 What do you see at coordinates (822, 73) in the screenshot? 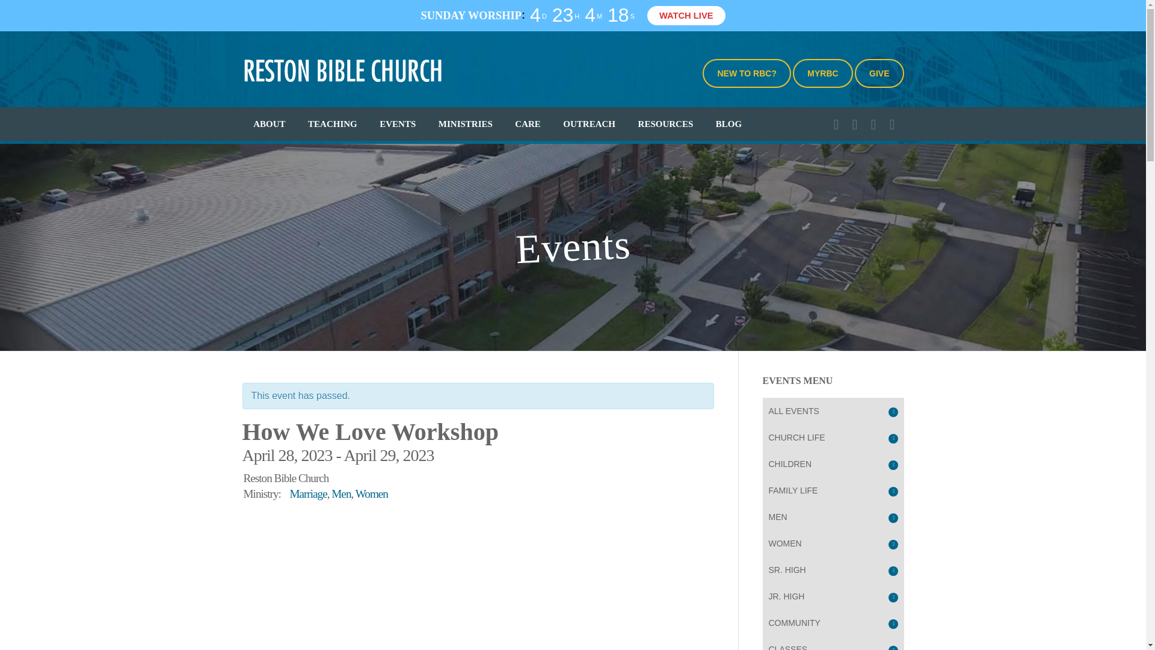
I see `MYRBC` at bounding box center [822, 73].